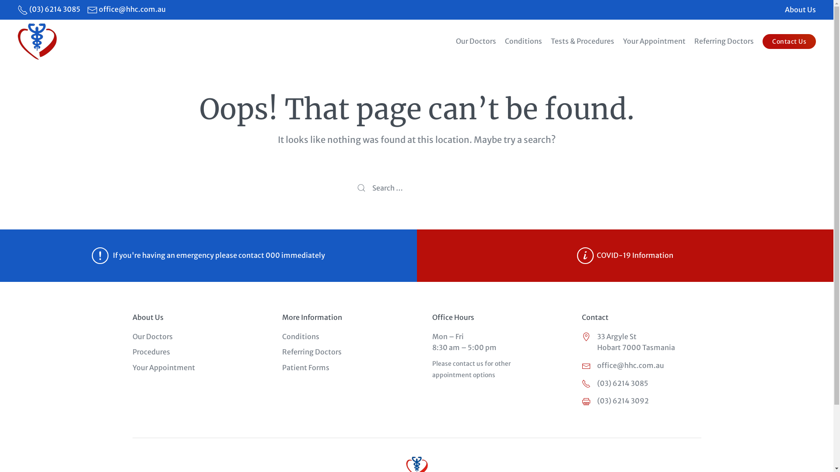 The width and height of the screenshot is (840, 472). Describe the element at coordinates (312, 352) in the screenshot. I see `Referring Doctors` at that location.